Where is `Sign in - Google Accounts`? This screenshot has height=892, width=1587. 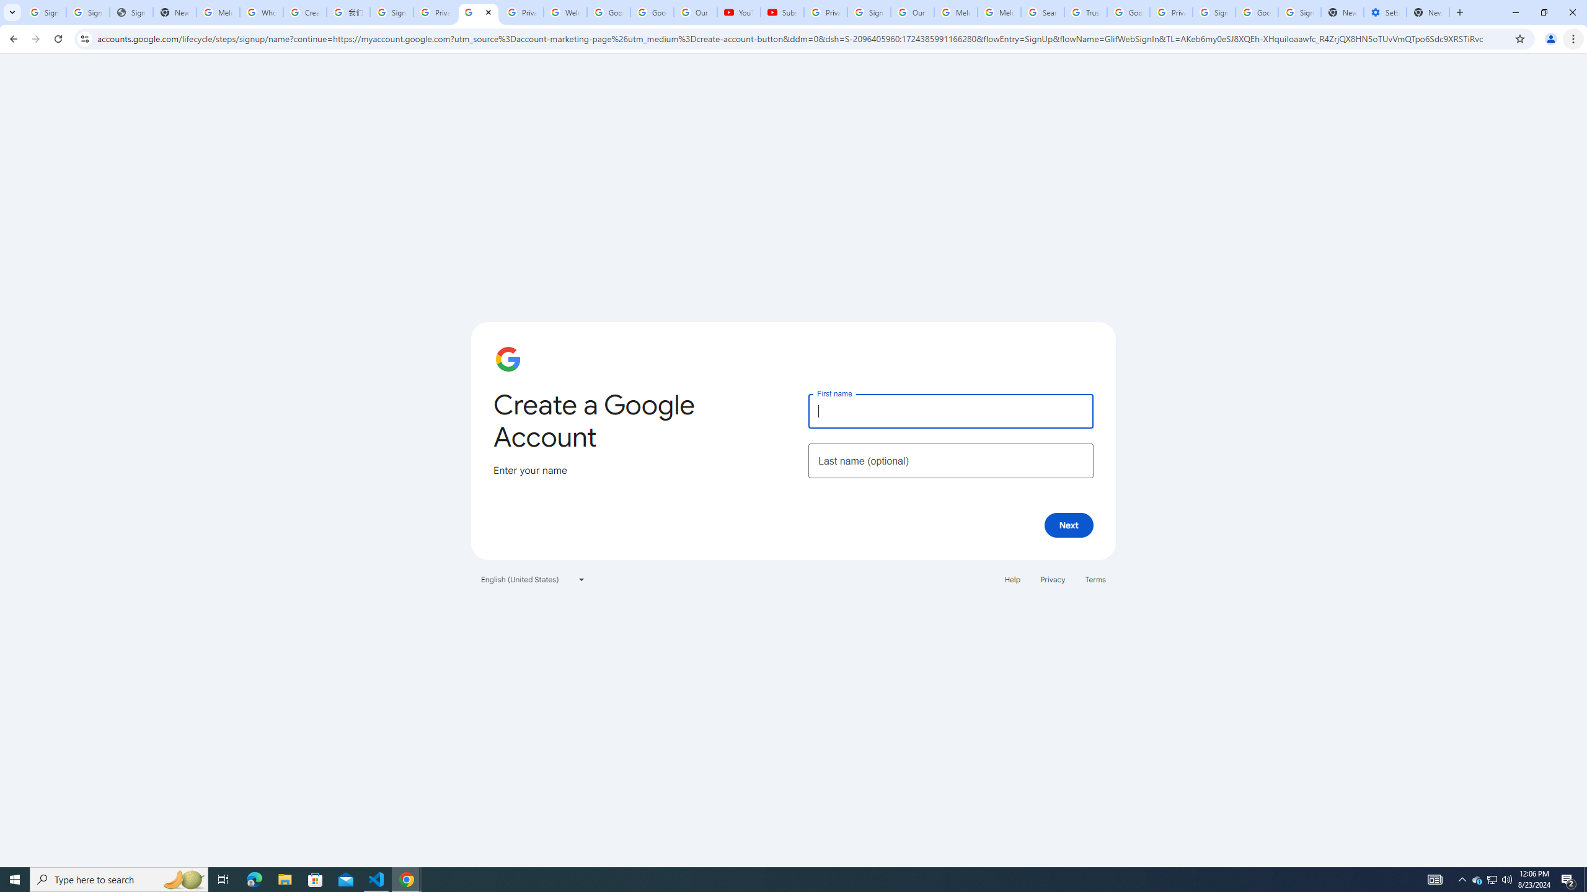 Sign in - Google Accounts is located at coordinates (1299, 12).